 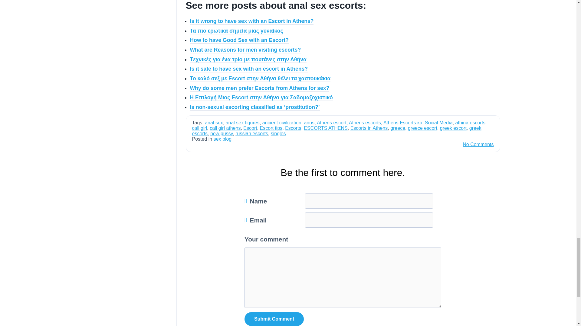 I want to click on athina escorts, so click(x=470, y=123).